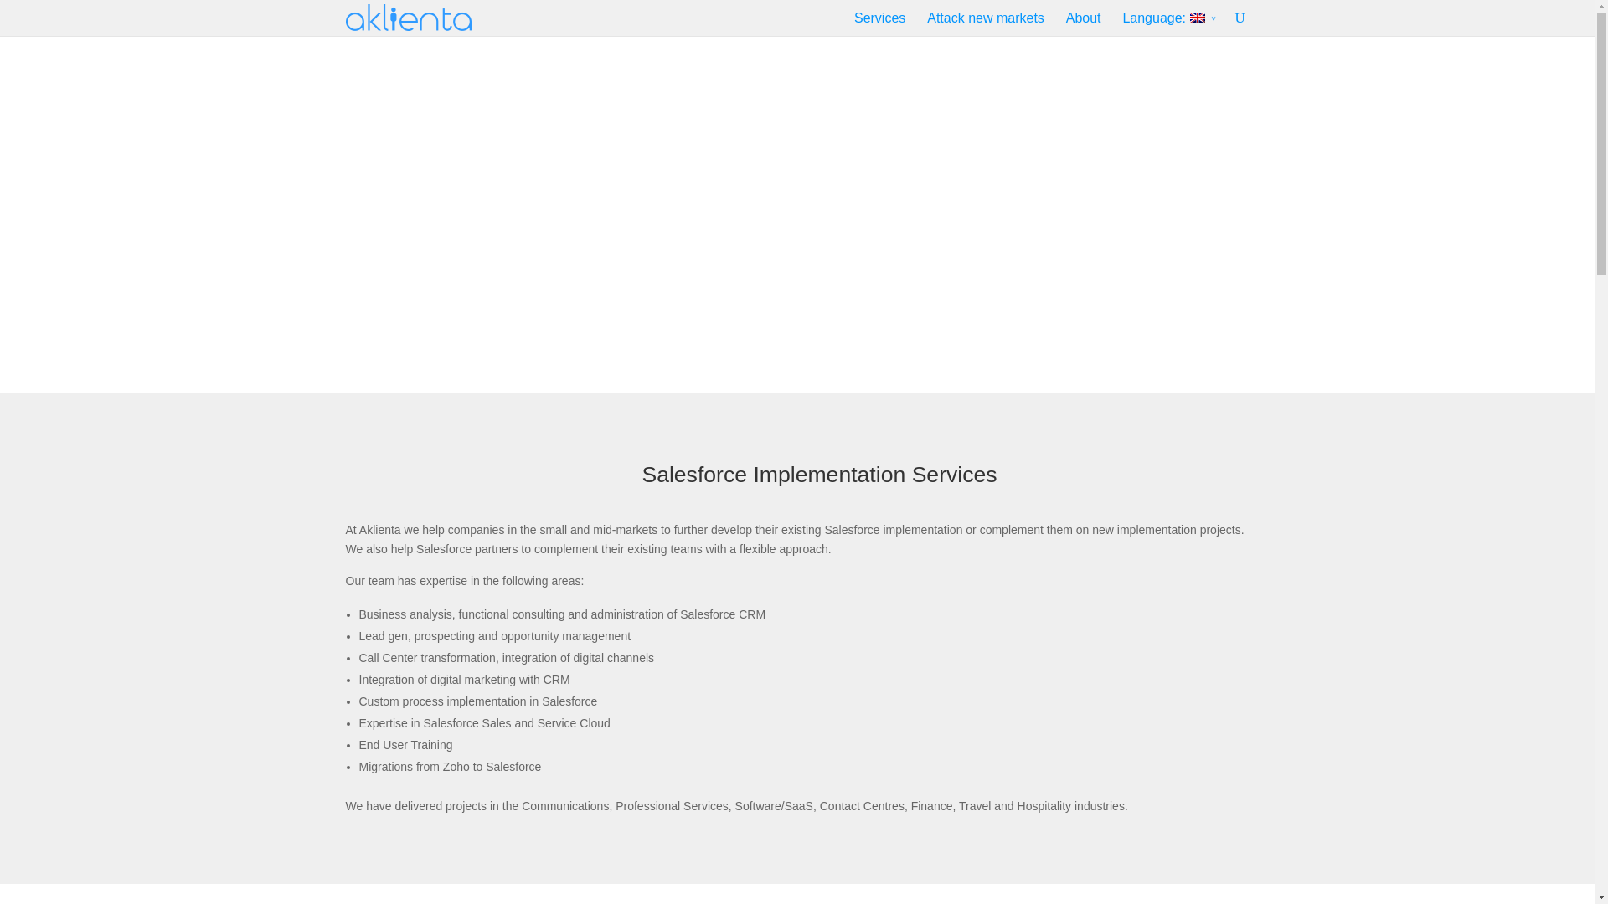  What do you see at coordinates (985, 18) in the screenshot?
I see `Attack new markets` at bounding box center [985, 18].